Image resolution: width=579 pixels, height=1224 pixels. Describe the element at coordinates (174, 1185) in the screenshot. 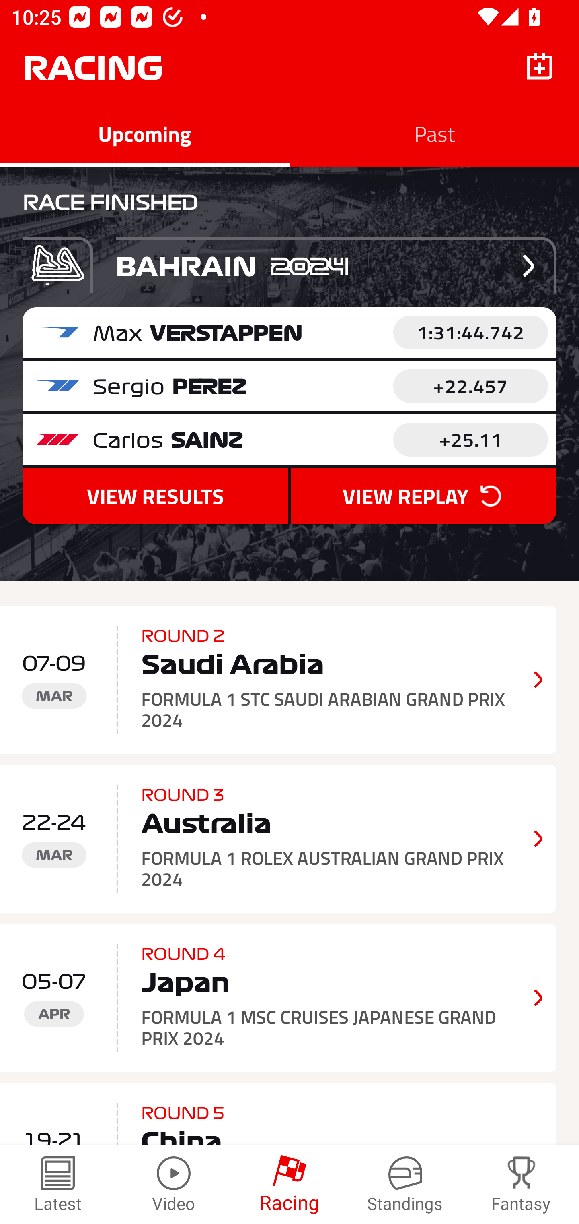

I see `Video` at that location.